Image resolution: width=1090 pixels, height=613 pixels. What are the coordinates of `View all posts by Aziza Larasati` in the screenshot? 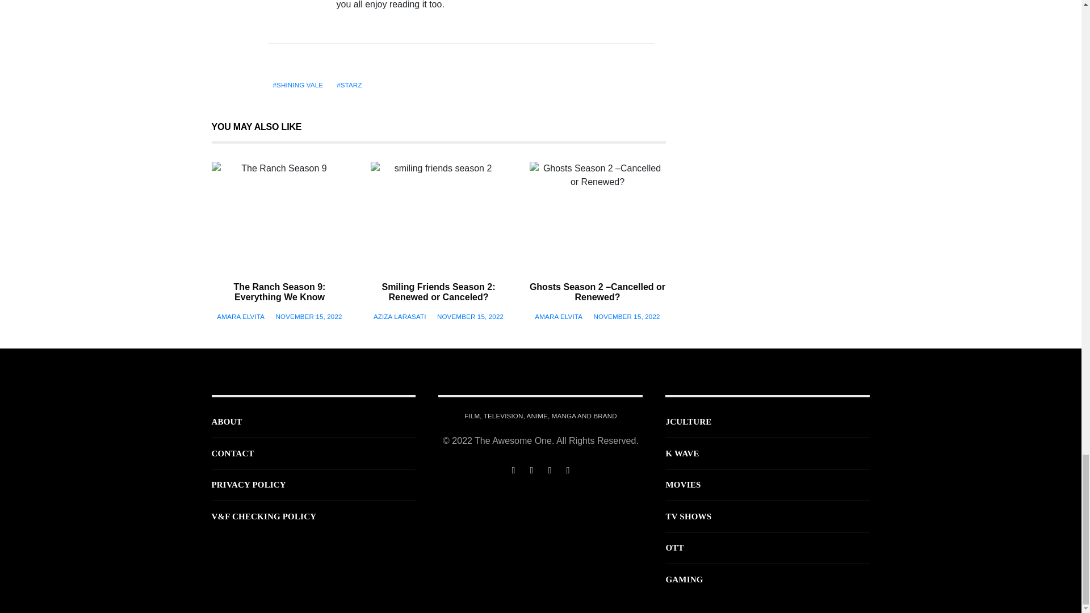 It's located at (400, 316).